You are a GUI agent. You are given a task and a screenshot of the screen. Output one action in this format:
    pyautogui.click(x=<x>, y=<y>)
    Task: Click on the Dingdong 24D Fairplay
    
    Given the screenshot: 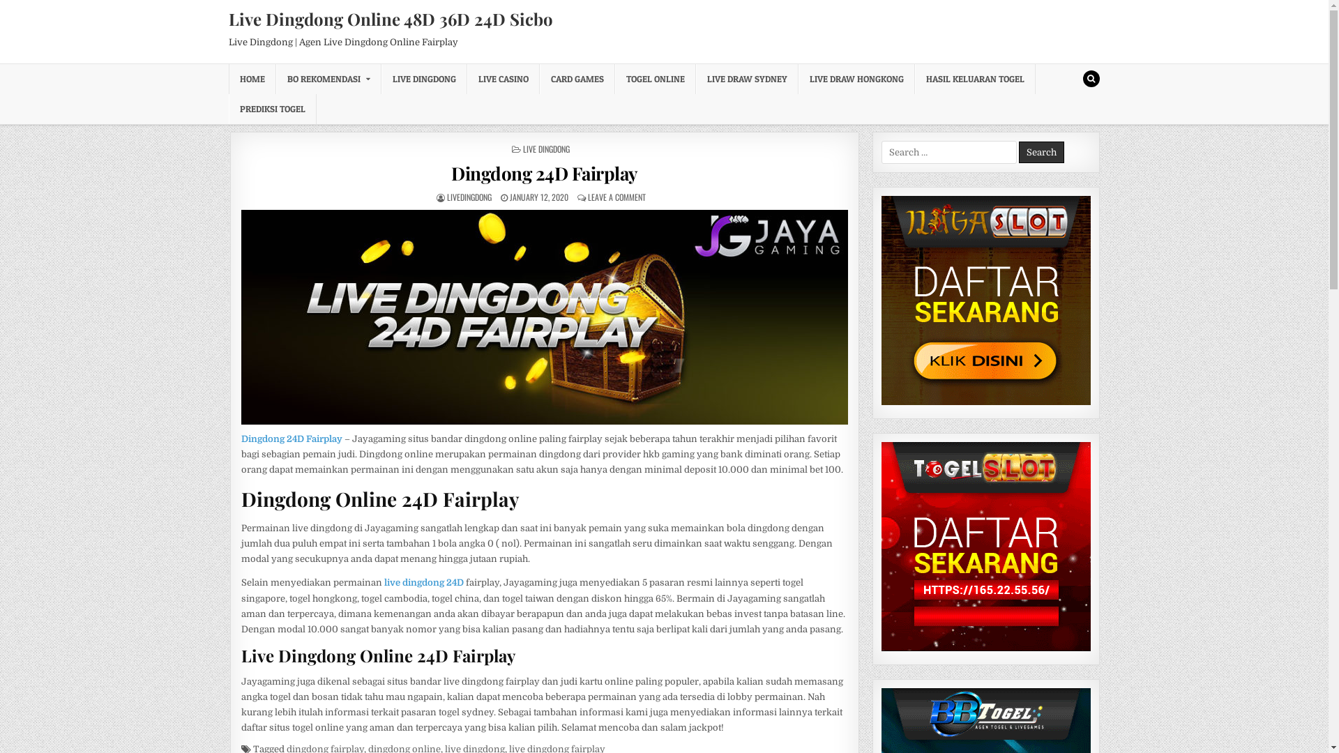 What is the action you would take?
    pyautogui.click(x=545, y=173)
    